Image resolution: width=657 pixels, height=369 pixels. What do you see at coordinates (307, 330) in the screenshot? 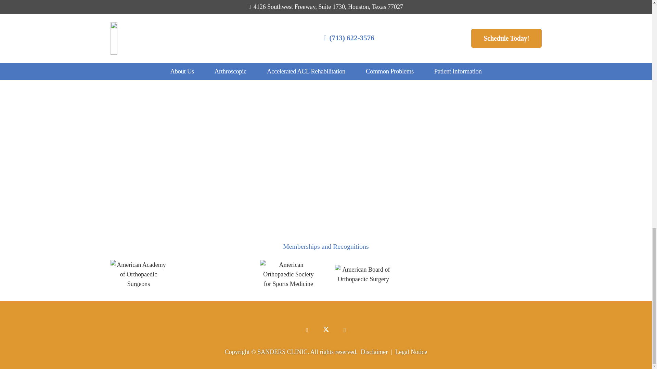
I see `Facebook` at bounding box center [307, 330].